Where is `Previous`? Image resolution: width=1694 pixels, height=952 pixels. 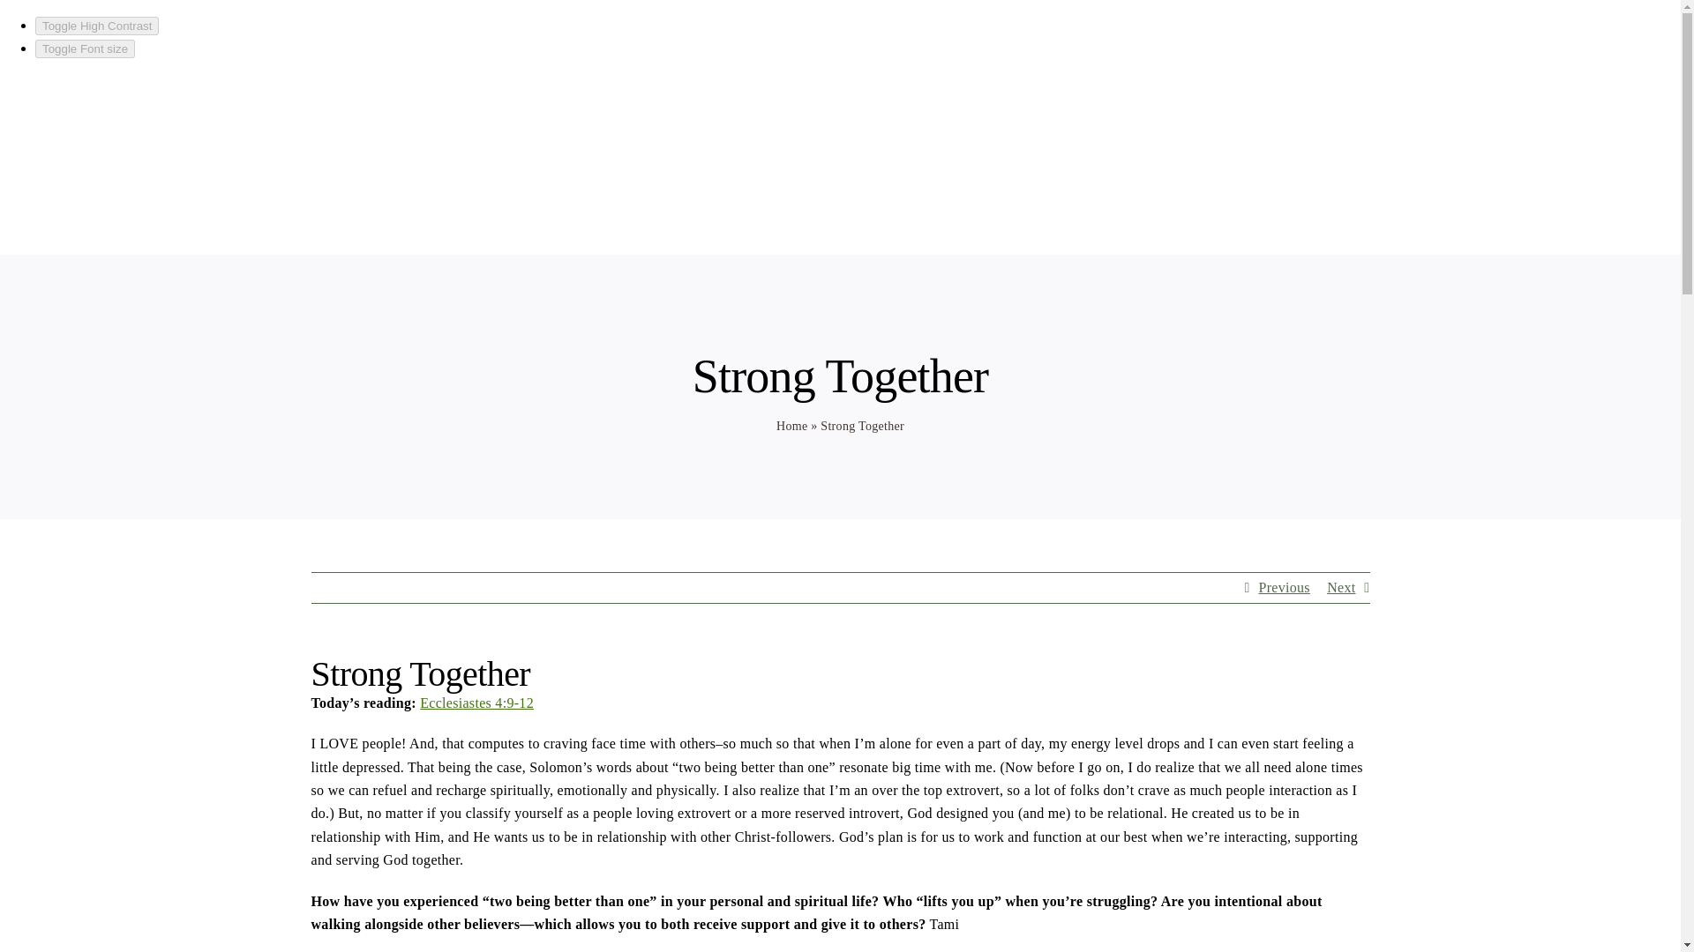 Previous is located at coordinates (1284, 587).